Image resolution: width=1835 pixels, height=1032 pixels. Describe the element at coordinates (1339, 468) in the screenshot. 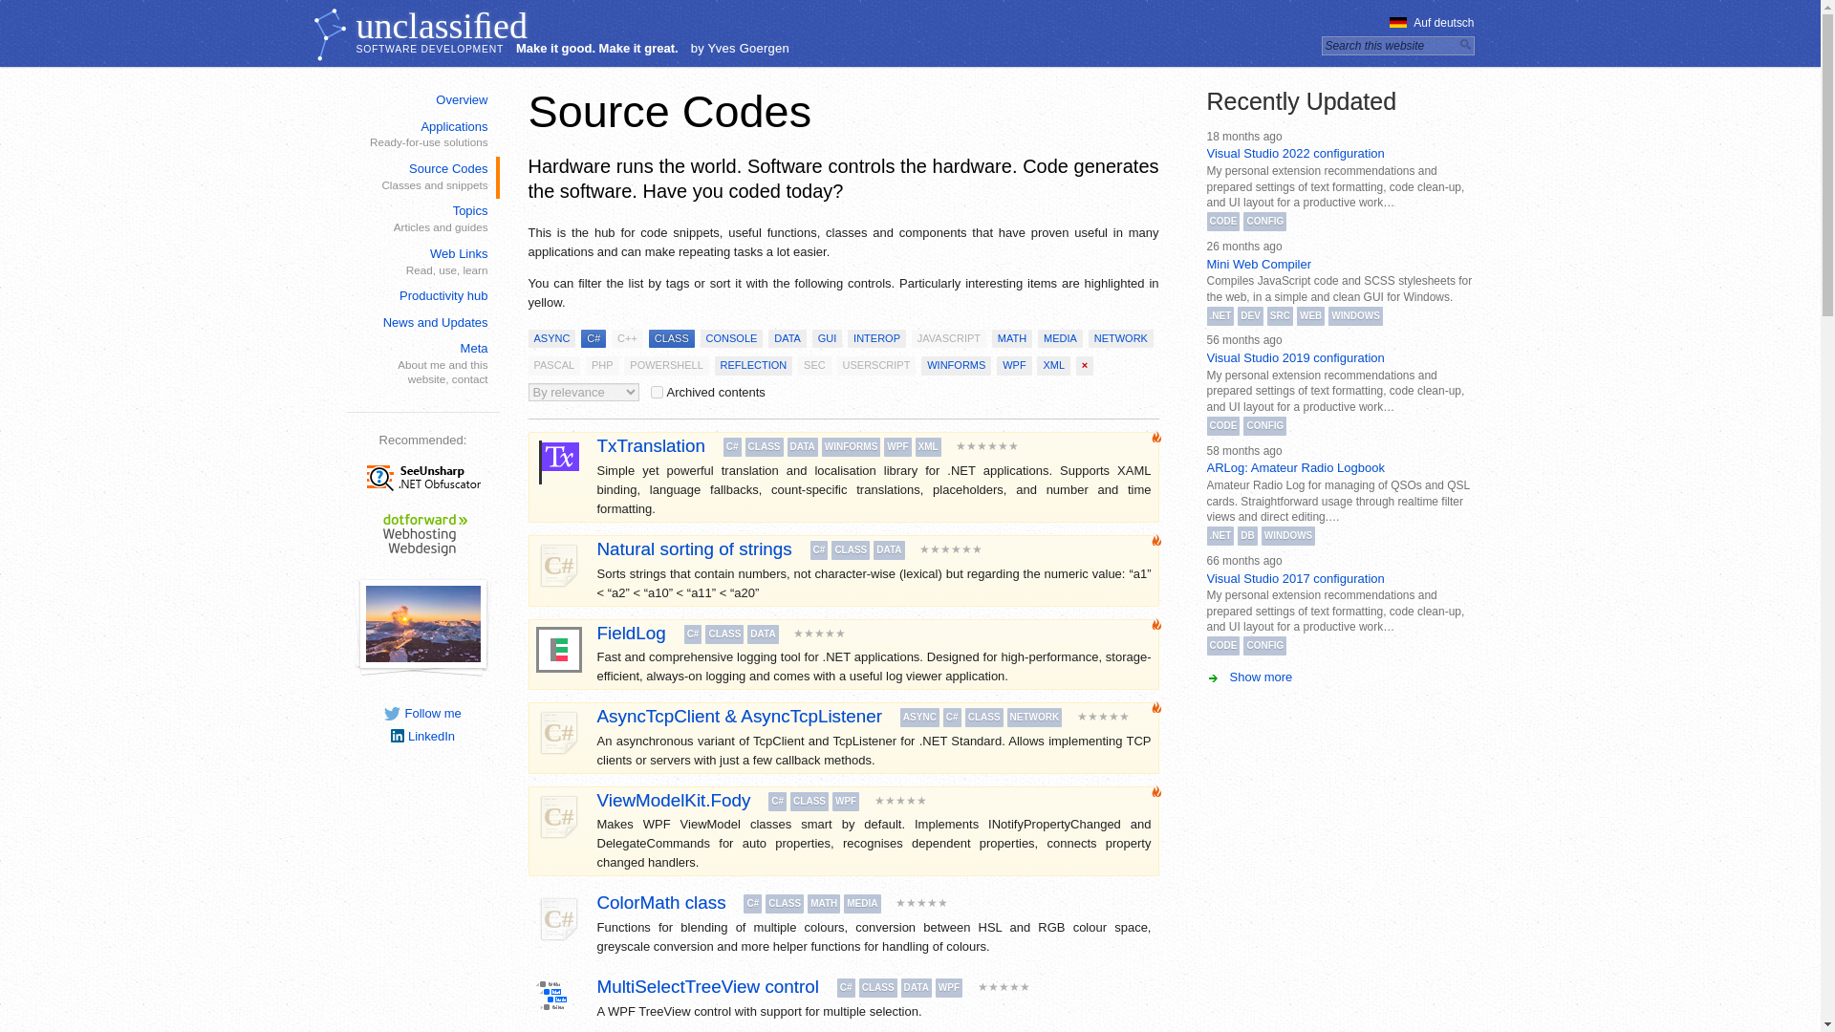

I see `ARLog: Amateur Radio Logbook` at that location.